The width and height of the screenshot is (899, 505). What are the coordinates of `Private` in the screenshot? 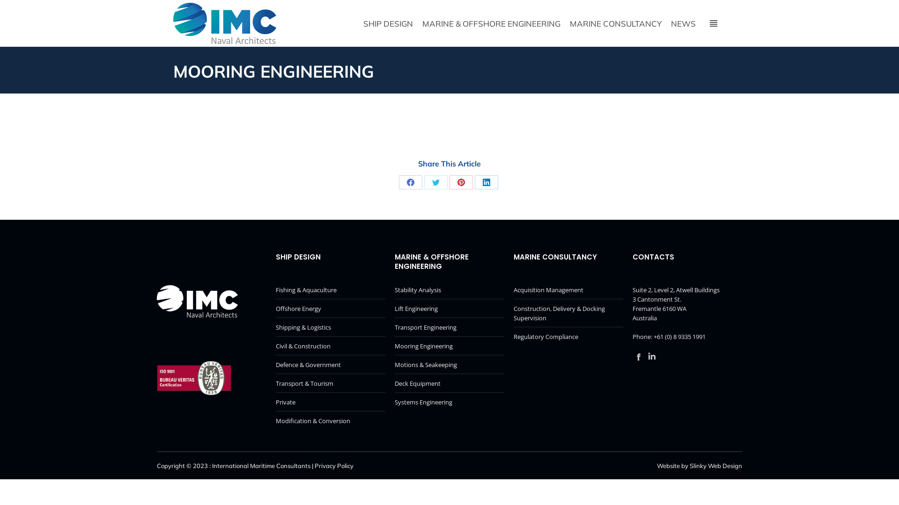 It's located at (286, 402).